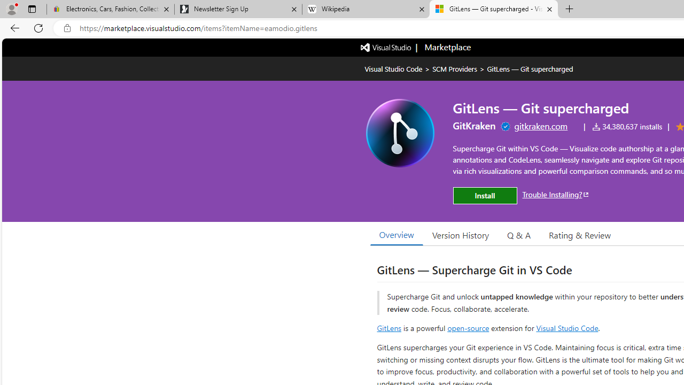  Describe the element at coordinates (541, 126) in the screenshot. I see `gitkraken.com` at that location.